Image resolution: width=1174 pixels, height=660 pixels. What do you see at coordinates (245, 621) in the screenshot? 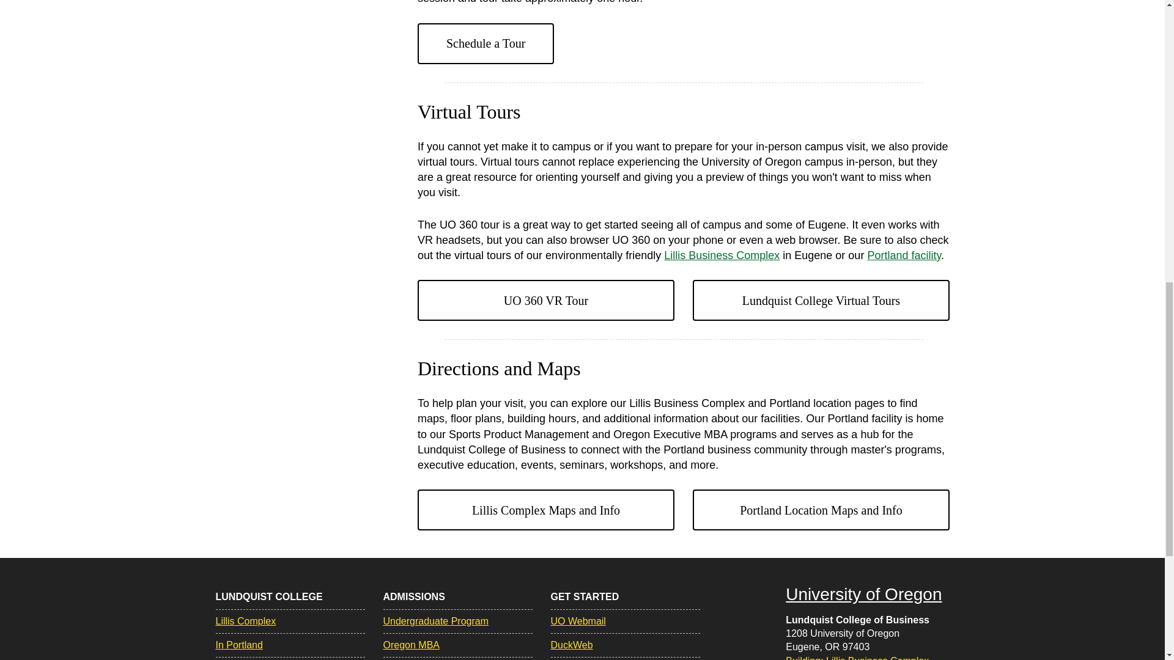
I see `Lillis Business Complex` at bounding box center [245, 621].